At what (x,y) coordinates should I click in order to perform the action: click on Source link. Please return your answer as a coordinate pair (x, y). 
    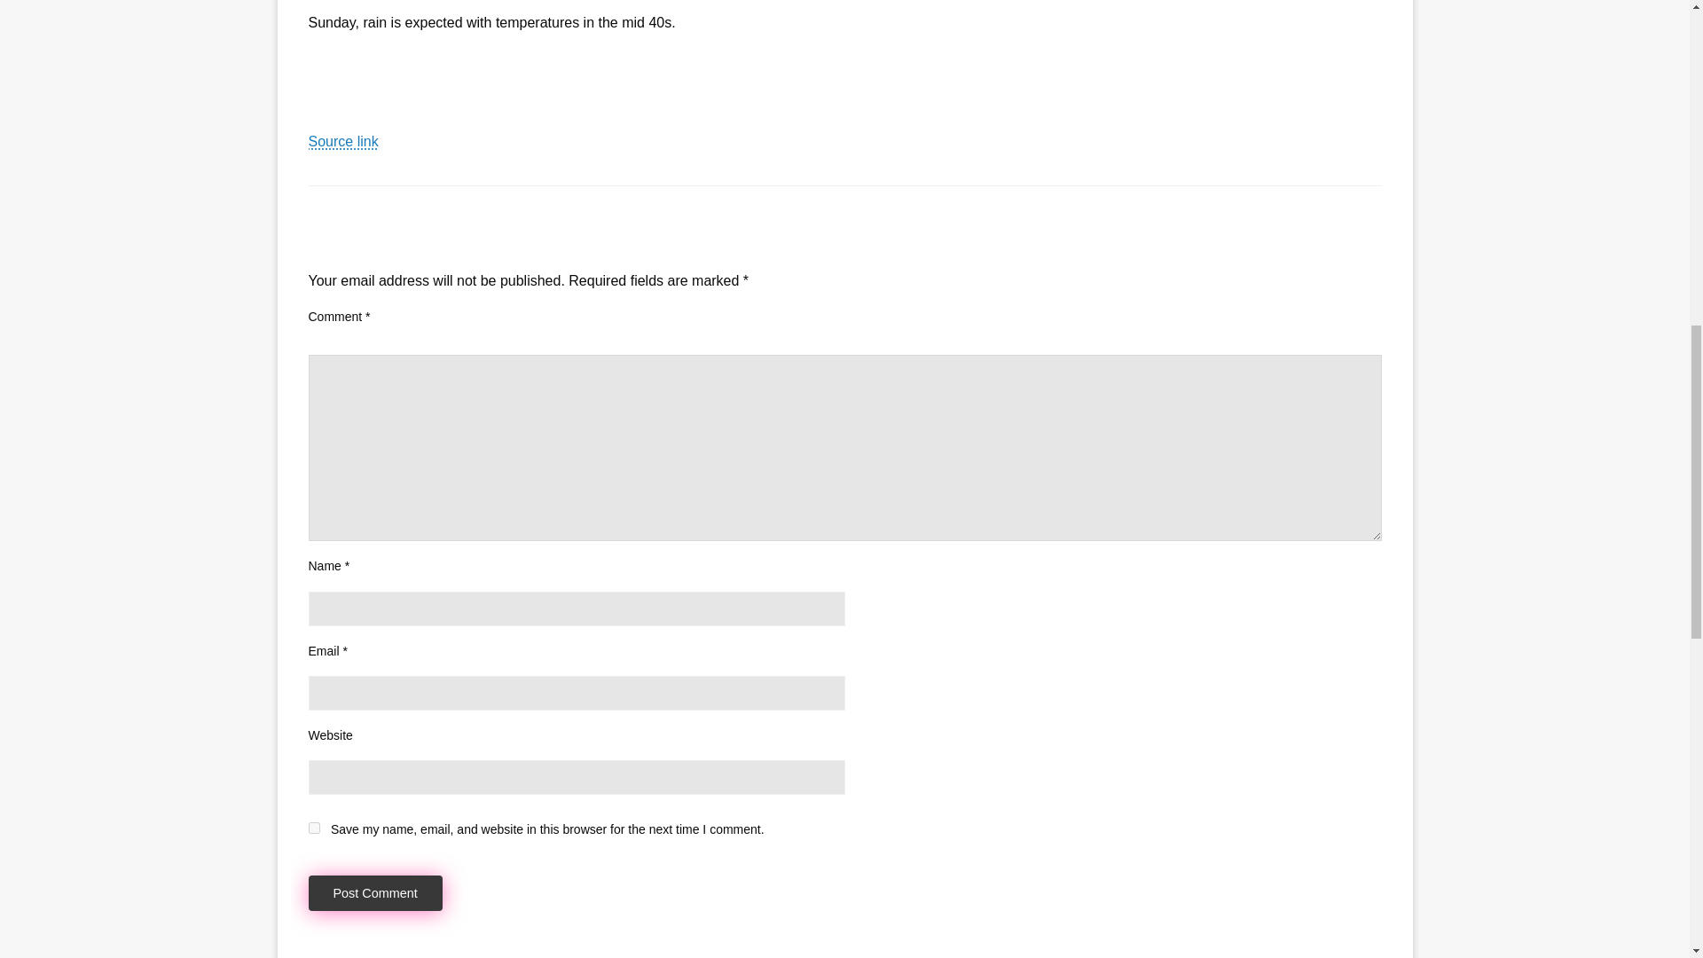
    Looking at the image, I should click on (342, 142).